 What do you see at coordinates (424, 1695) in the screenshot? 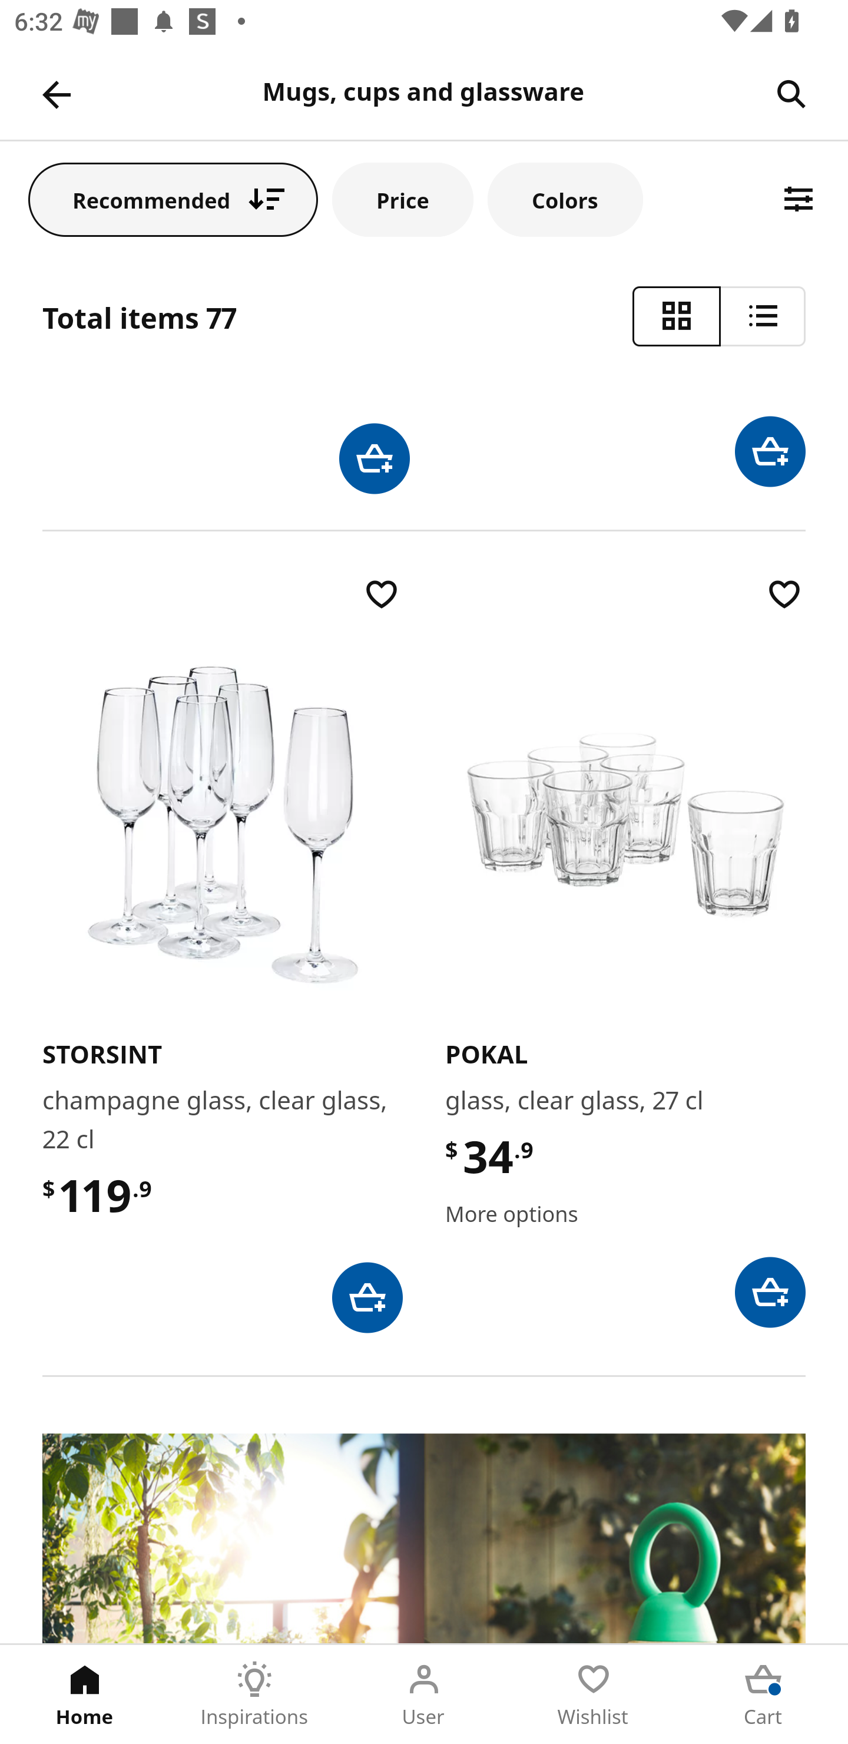
I see `User
Tab 3 of 5` at bounding box center [424, 1695].